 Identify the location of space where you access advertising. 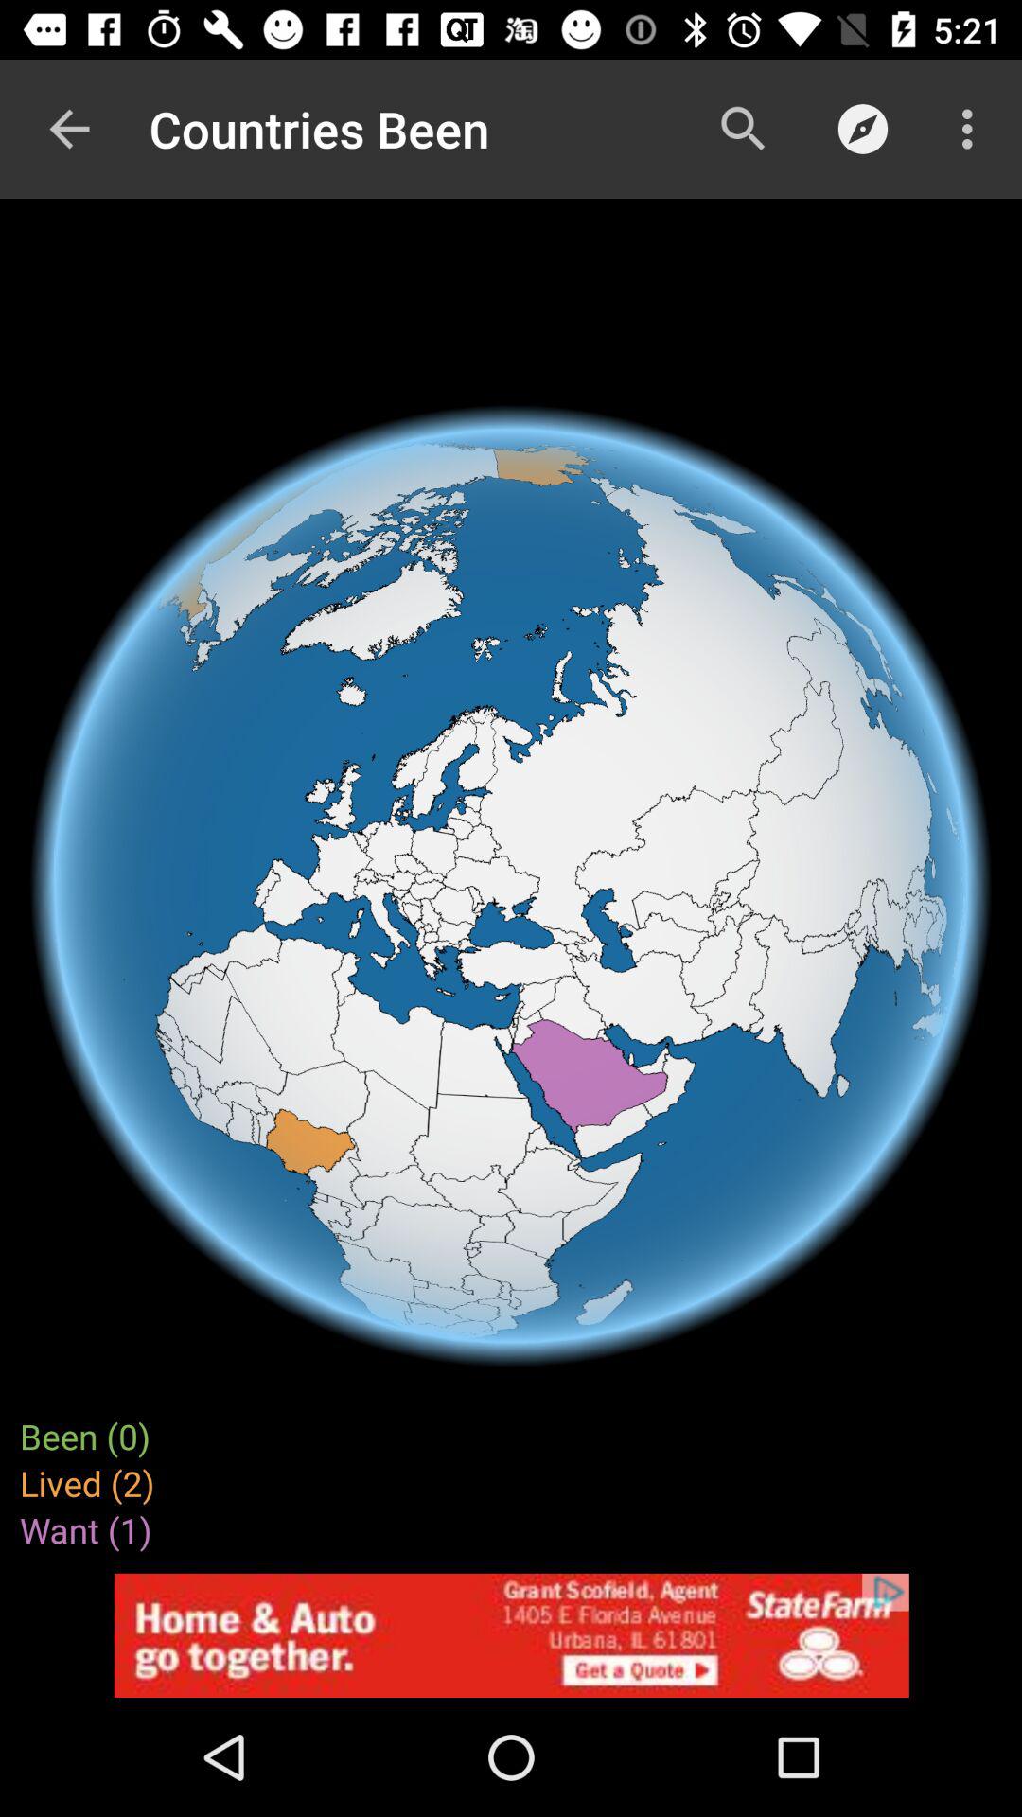
(511, 1635).